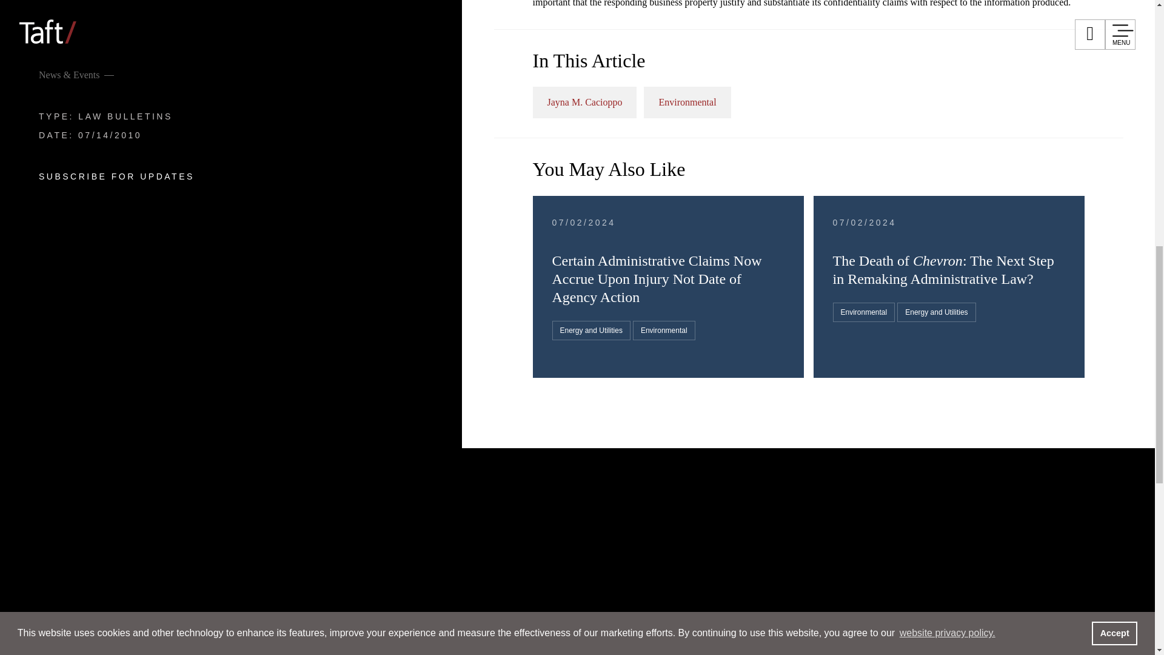  What do you see at coordinates (103, 141) in the screenshot?
I see `People` at bounding box center [103, 141].